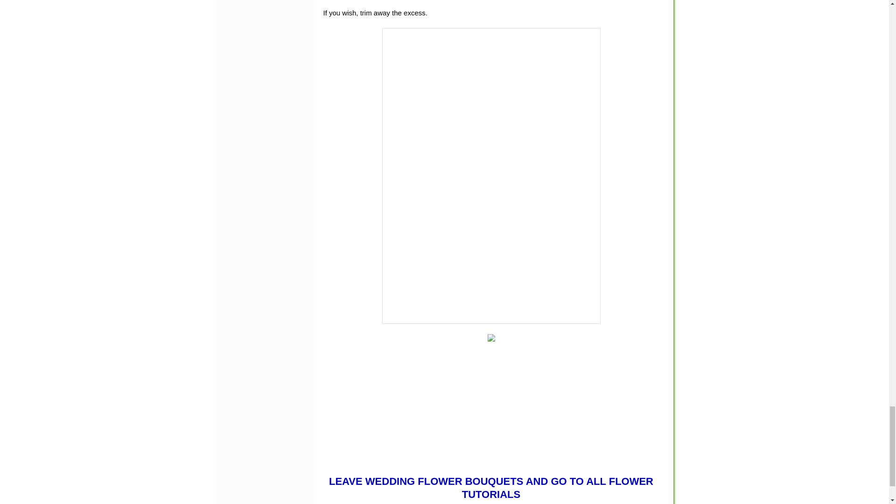  I want to click on LEAVE WEDDING FLOWER BOUQUETS AND GO TO ALL FLOWER TUTORIALS, so click(491, 488).